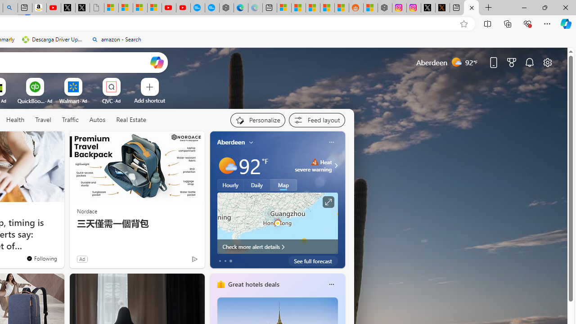 Image resolution: width=576 pixels, height=324 pixels. I want to click on hotels-header-icon, so click(220, 284).